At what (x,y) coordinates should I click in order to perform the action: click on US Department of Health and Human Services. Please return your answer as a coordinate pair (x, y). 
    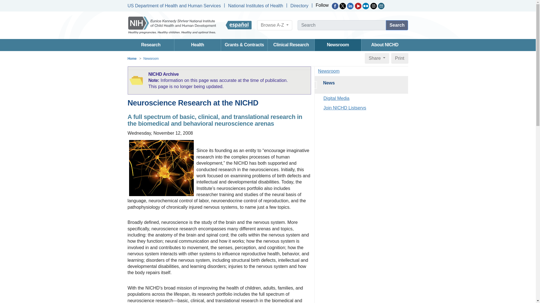
    Looking at the image, I should click on (174, 6).